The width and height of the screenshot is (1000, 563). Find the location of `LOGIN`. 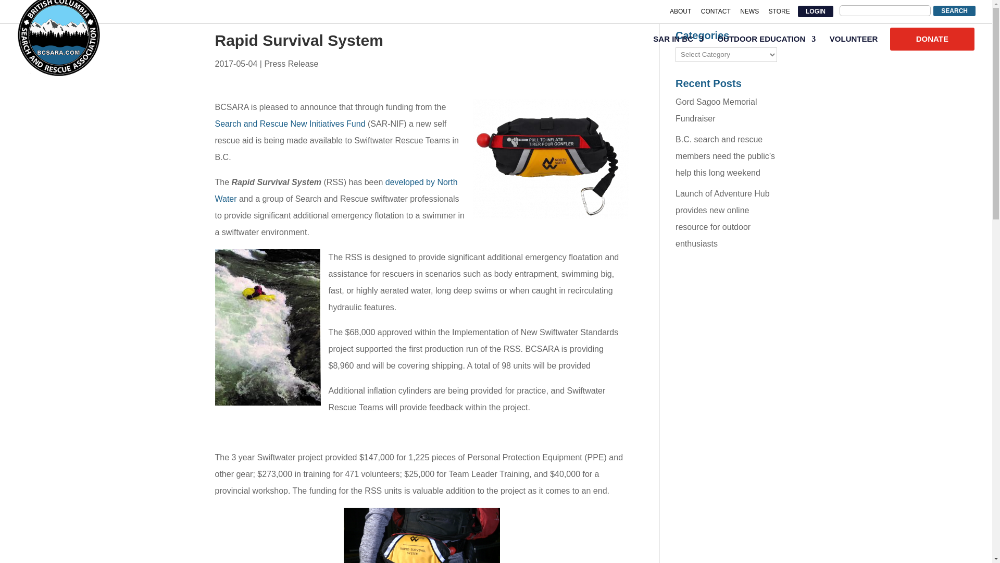

LOGIN is located at coordinates (816, 11).